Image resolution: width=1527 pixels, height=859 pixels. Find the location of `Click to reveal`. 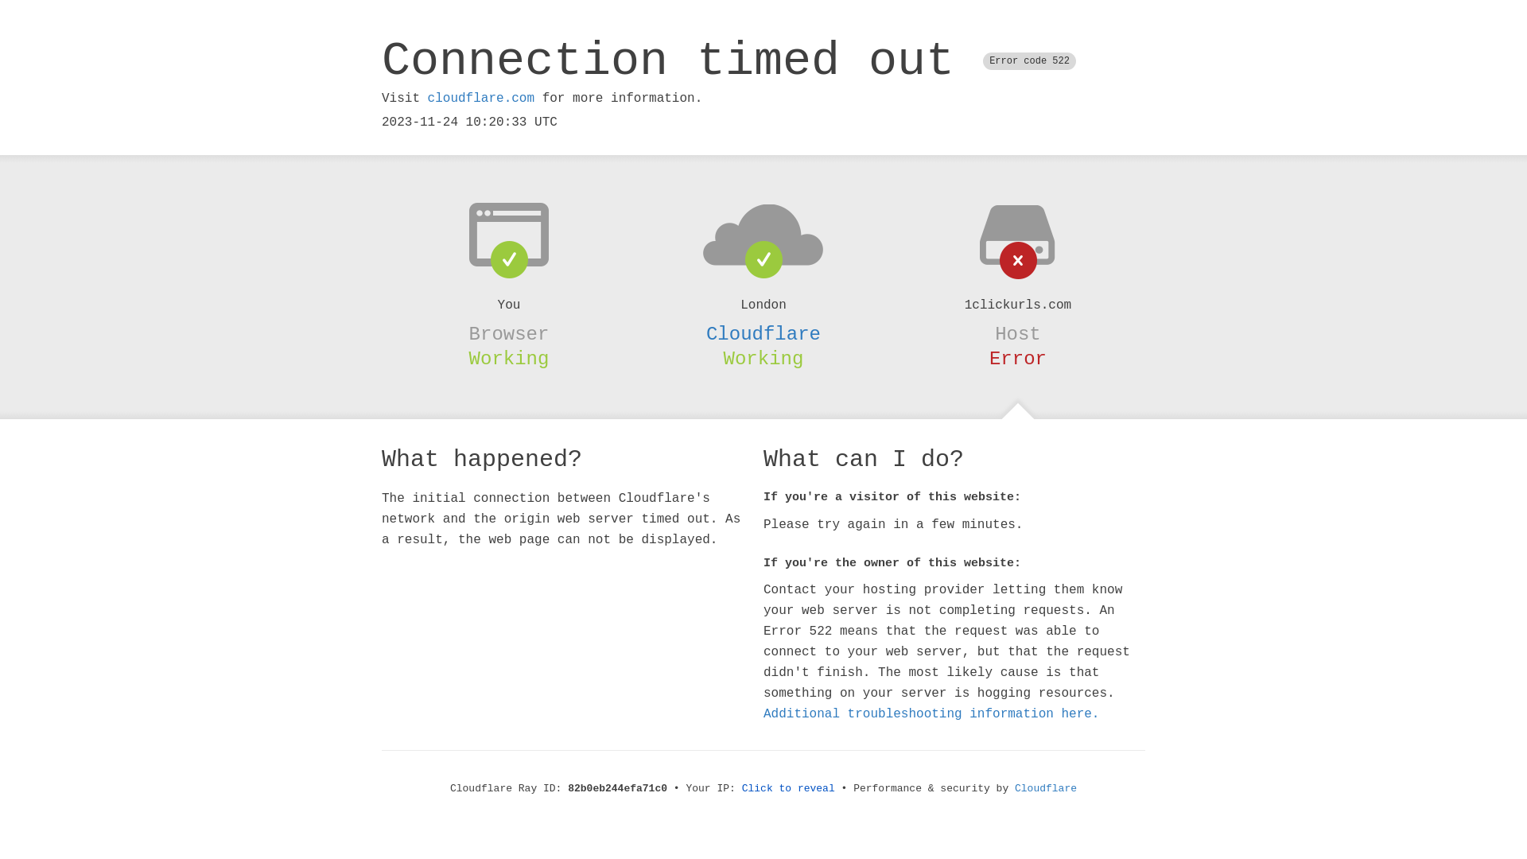

Click to reveal is located at coordinates (789, 789).